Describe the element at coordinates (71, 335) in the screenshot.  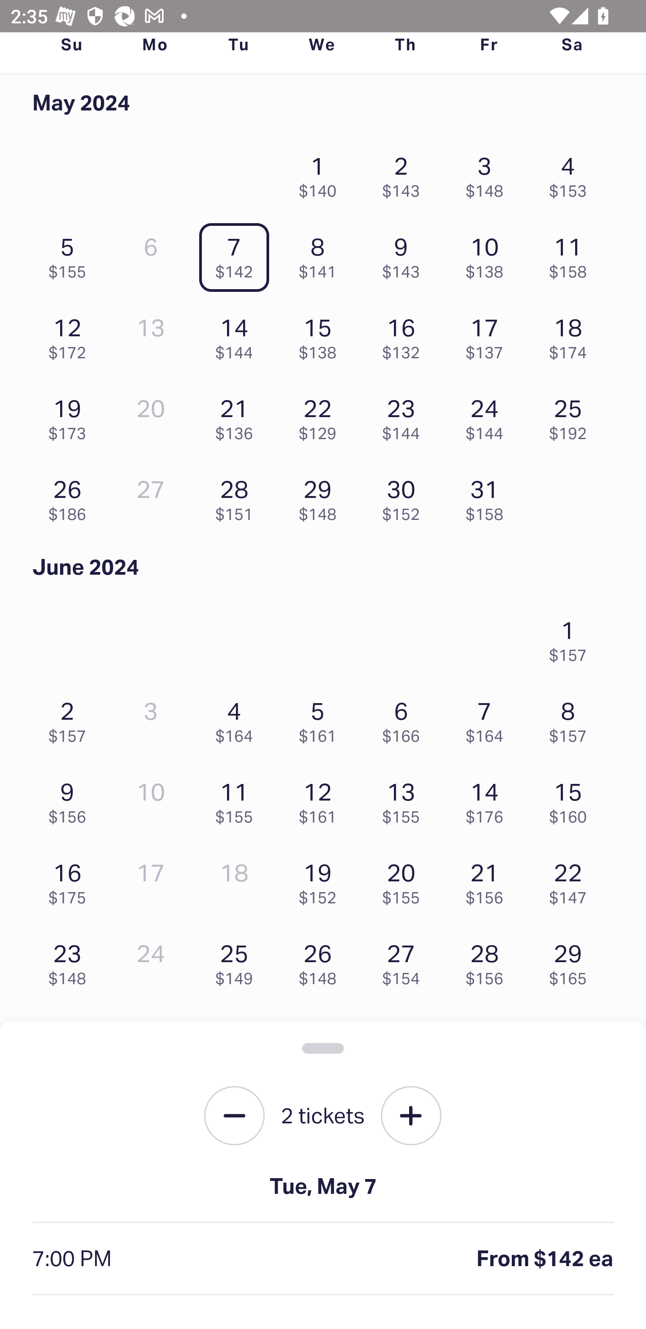
I see `12 $172` at that location.